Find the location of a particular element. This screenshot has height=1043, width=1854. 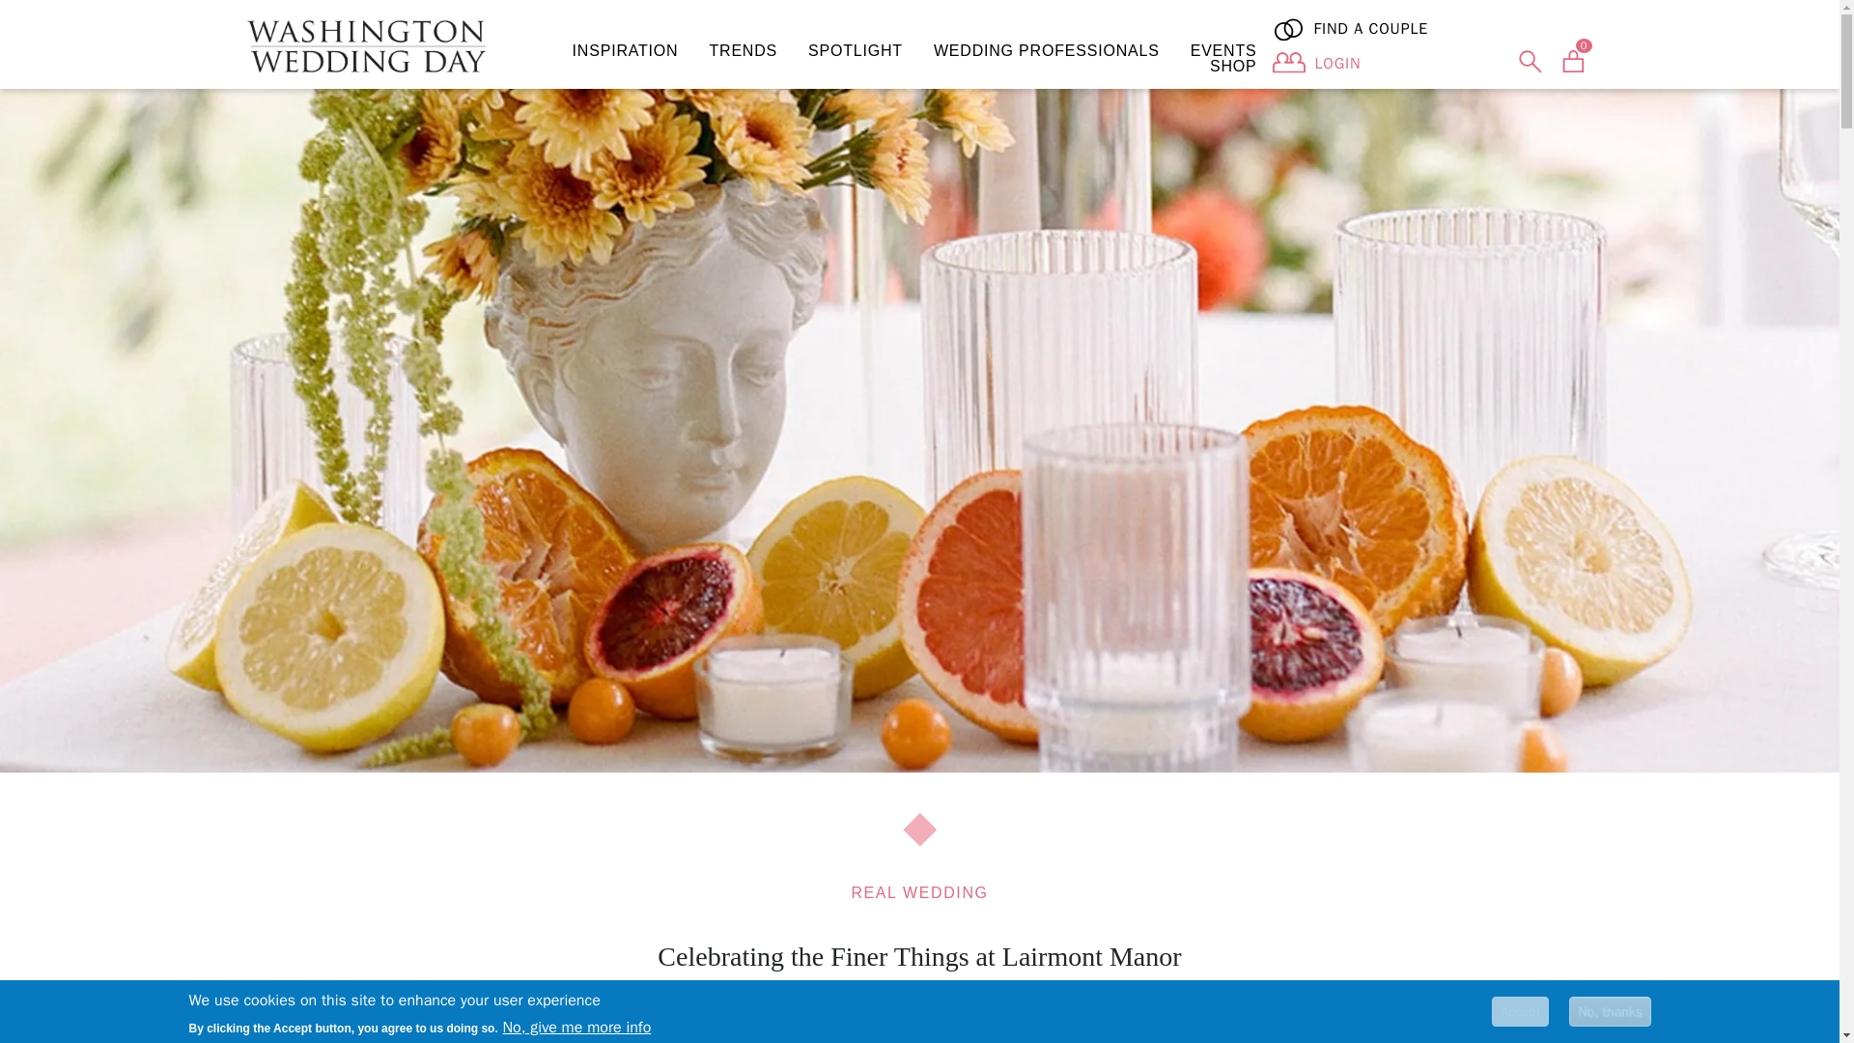

SPOTLIGHT is located at coordinates (856, 50).